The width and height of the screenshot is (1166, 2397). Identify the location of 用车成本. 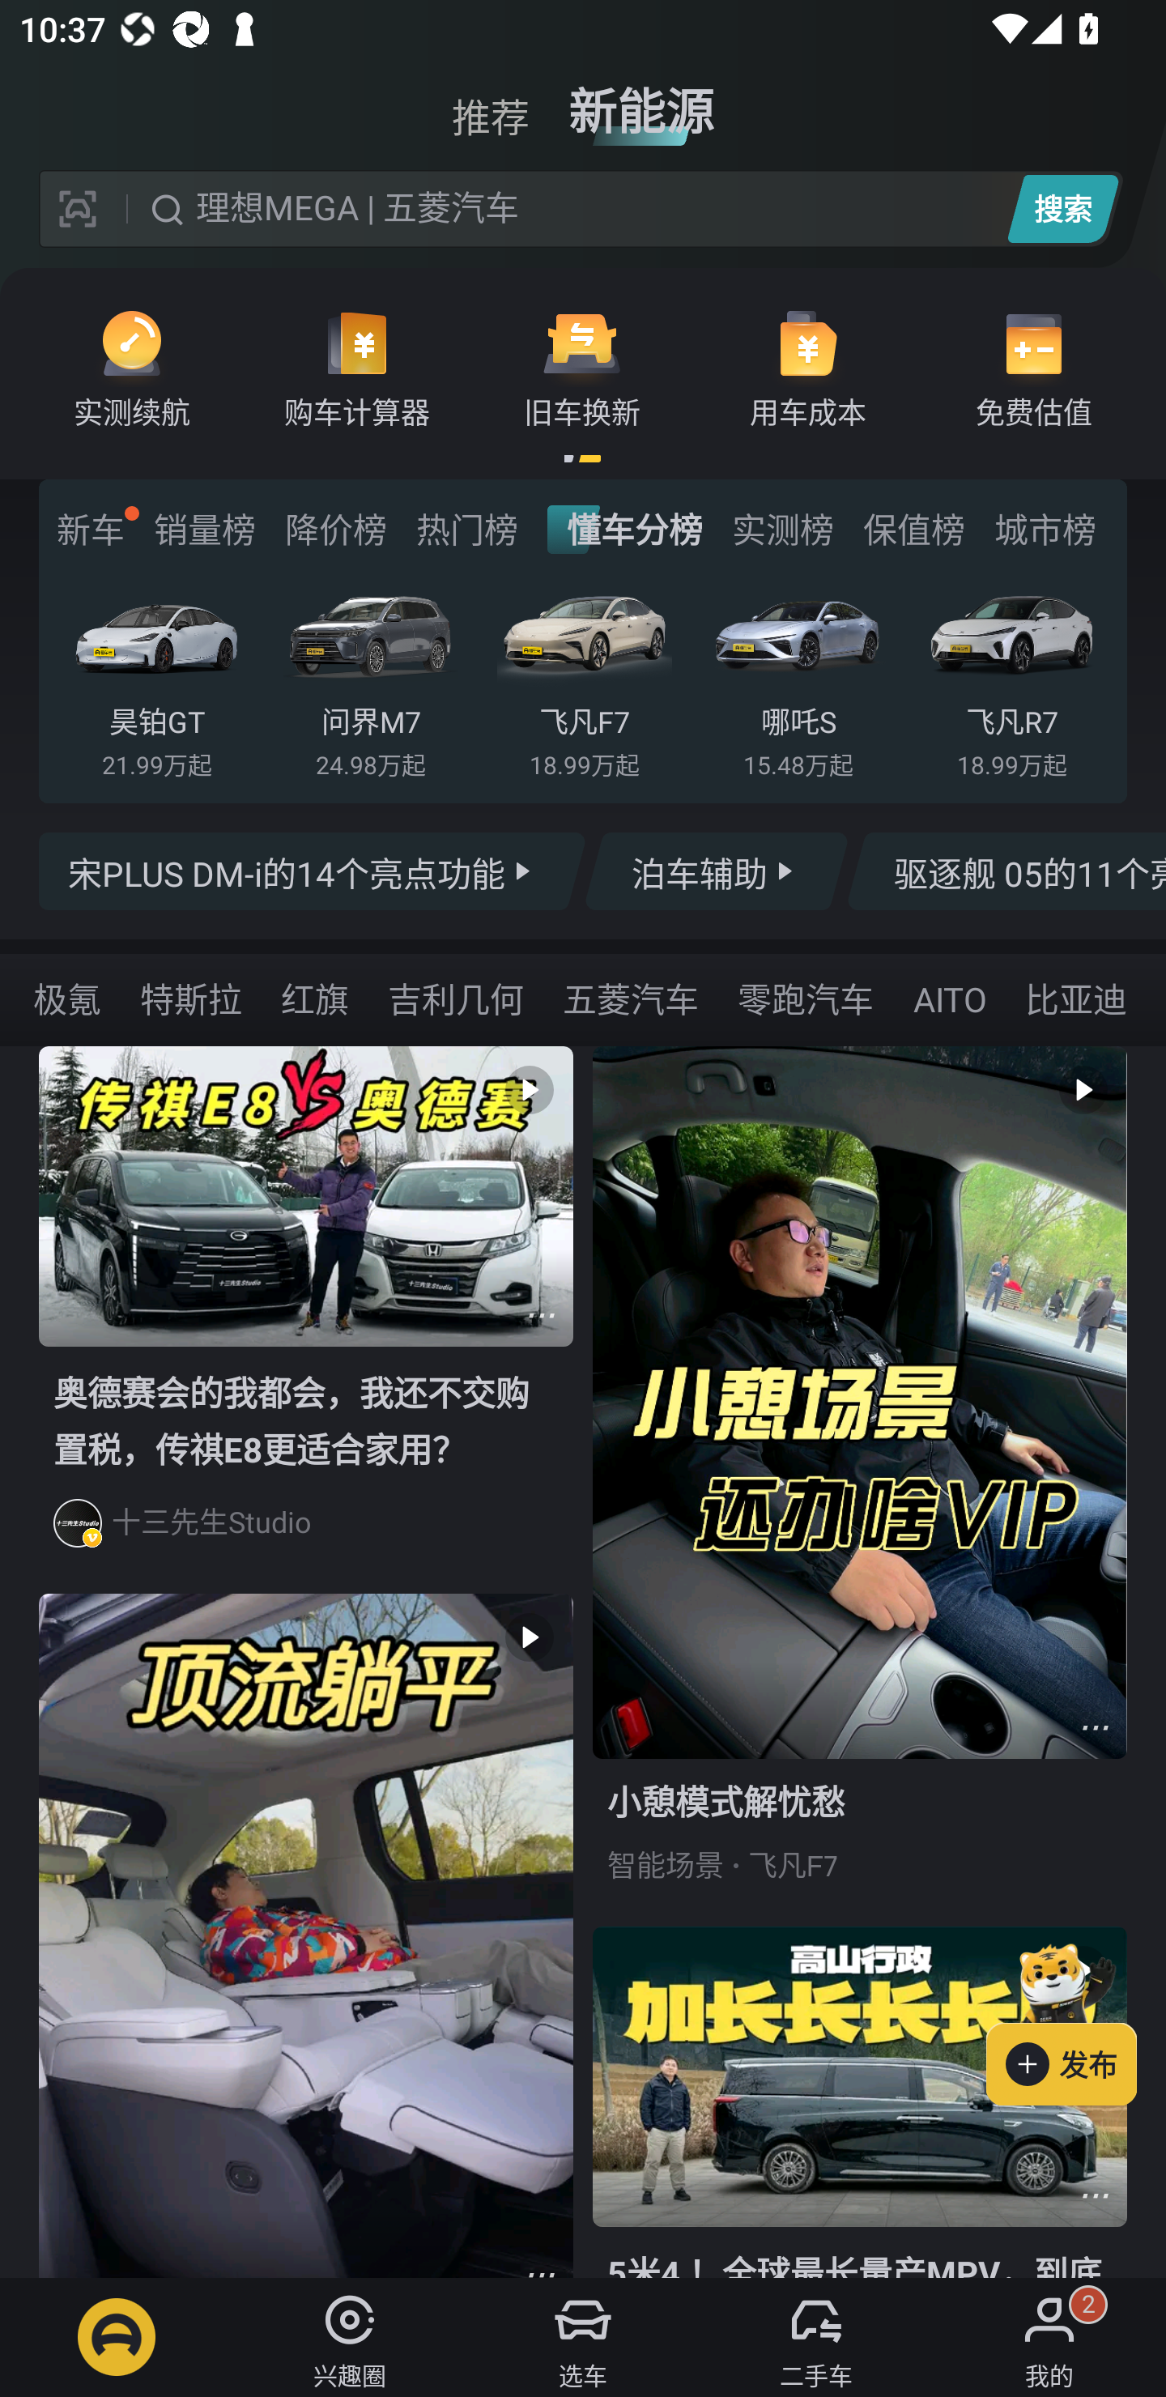
(808, 368).